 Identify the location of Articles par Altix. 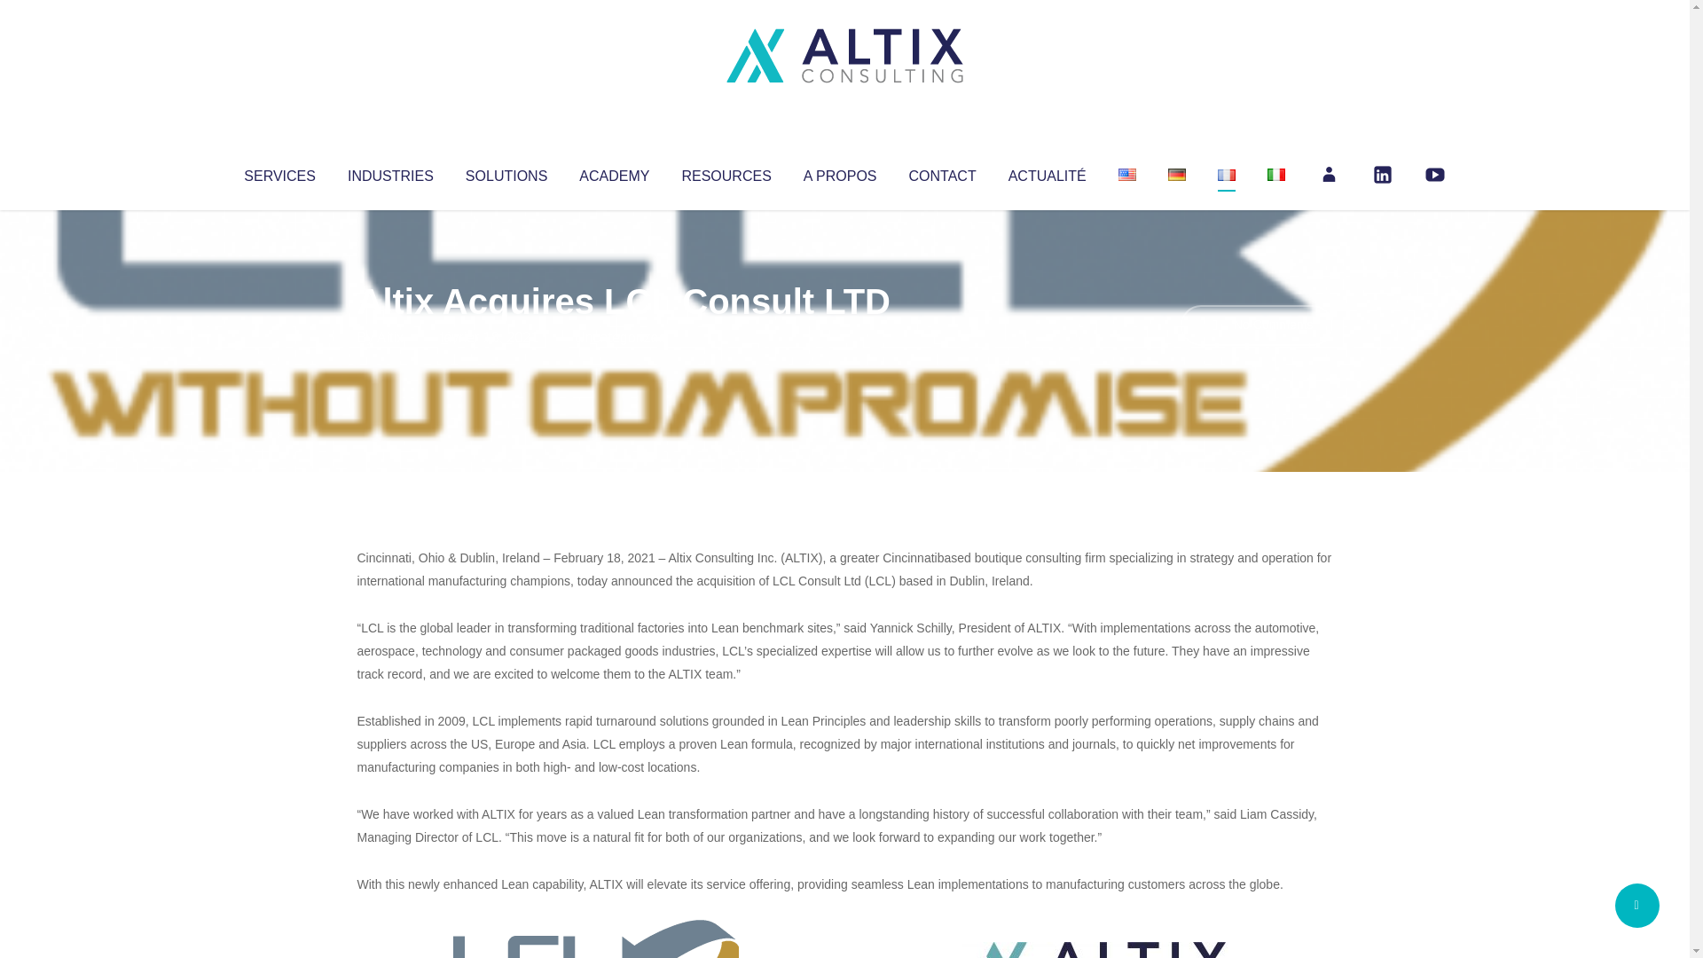
(390, 337).